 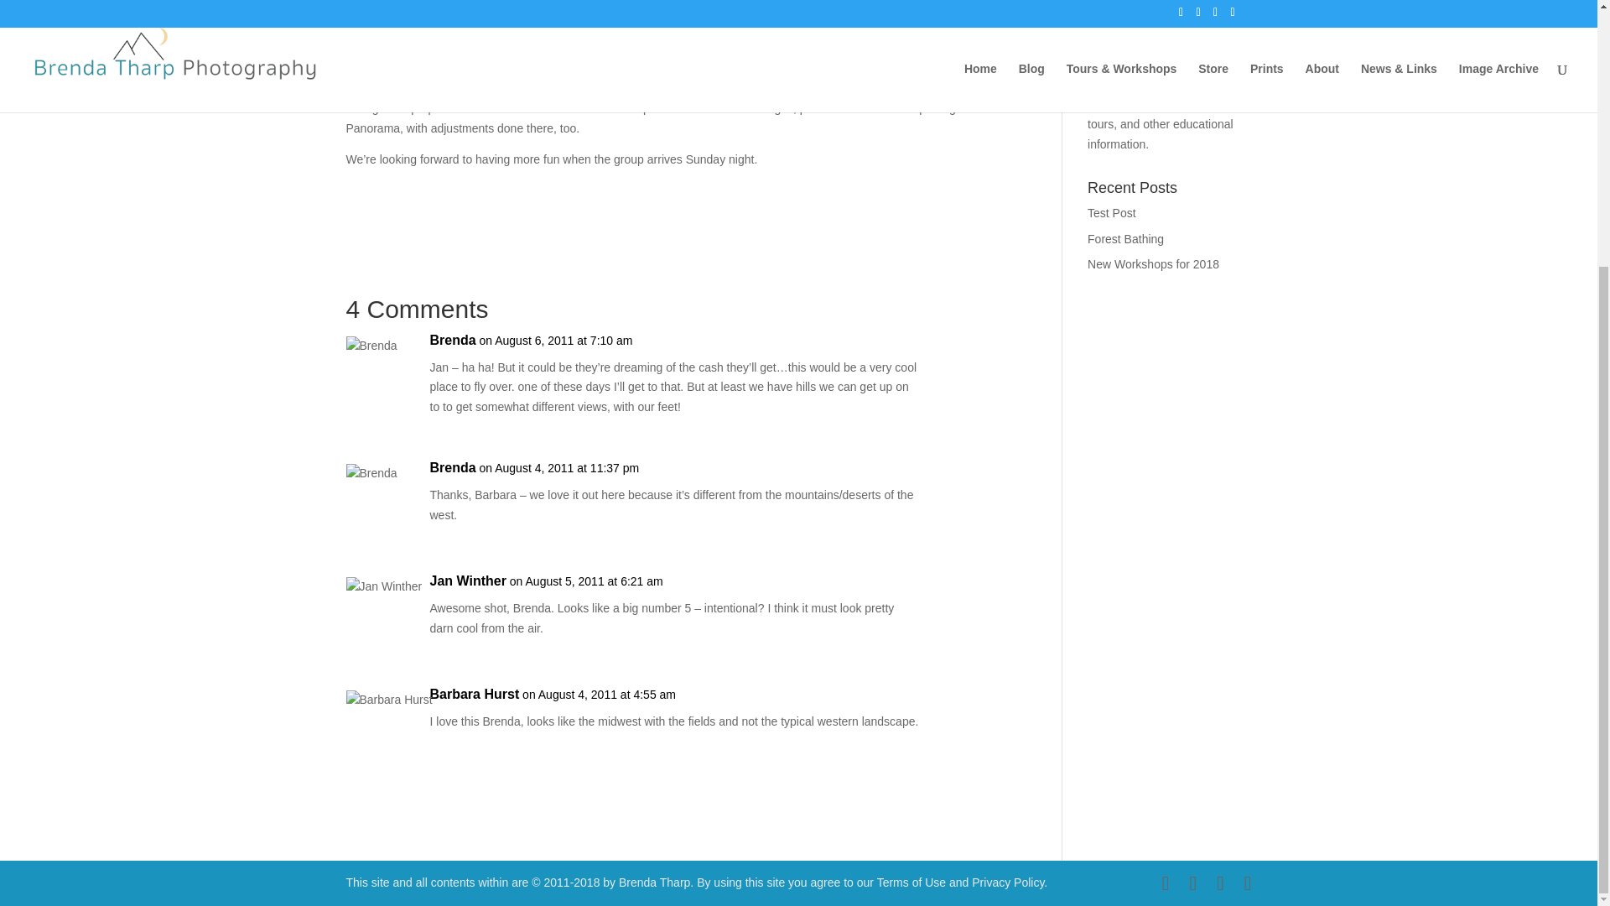 I want to click on Test Post, so click(x=1112, y=213).